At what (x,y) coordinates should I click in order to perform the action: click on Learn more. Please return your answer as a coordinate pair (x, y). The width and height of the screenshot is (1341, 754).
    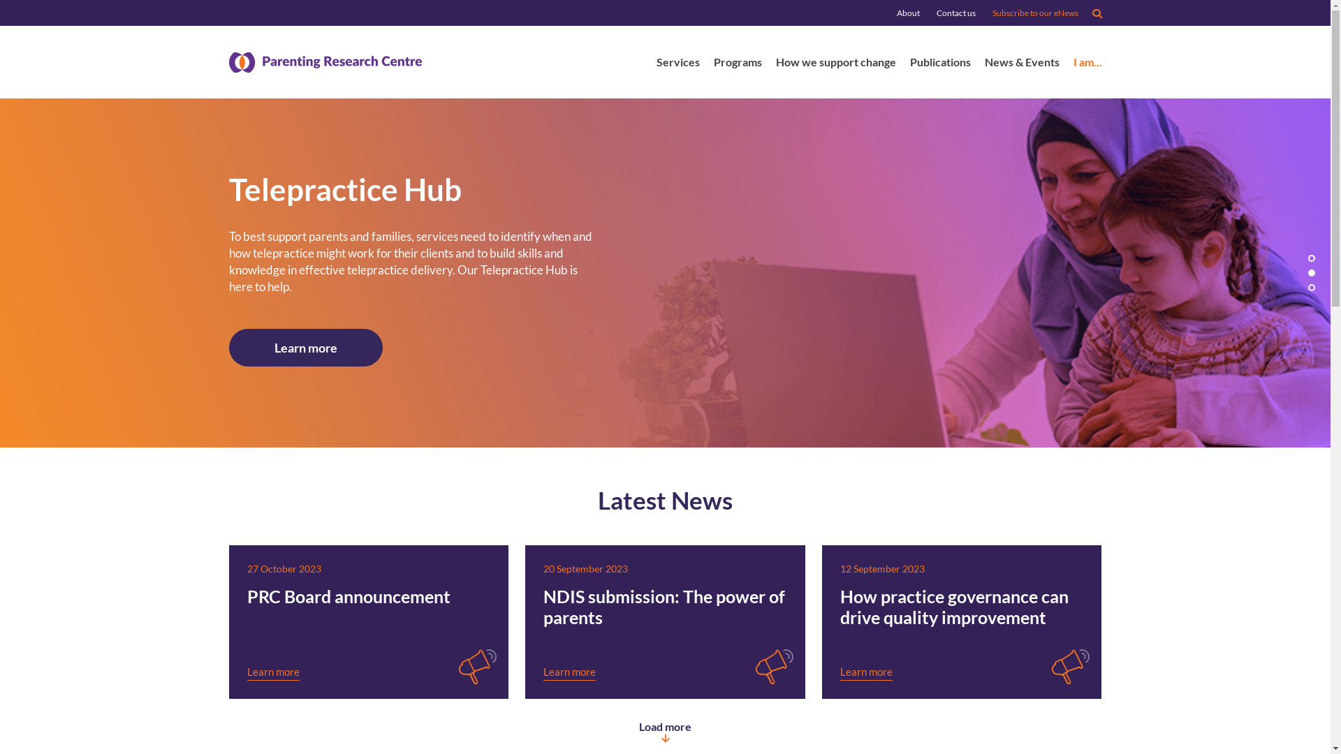
    Looking at the image, I should click on (866, 672).